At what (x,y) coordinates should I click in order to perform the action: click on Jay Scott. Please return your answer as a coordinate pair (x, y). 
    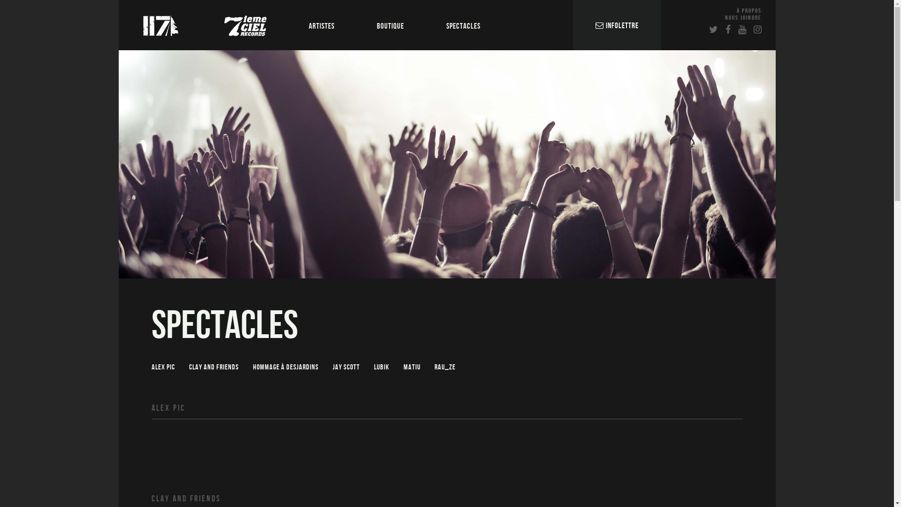
    Looking at the image, I should click on (346, 368).